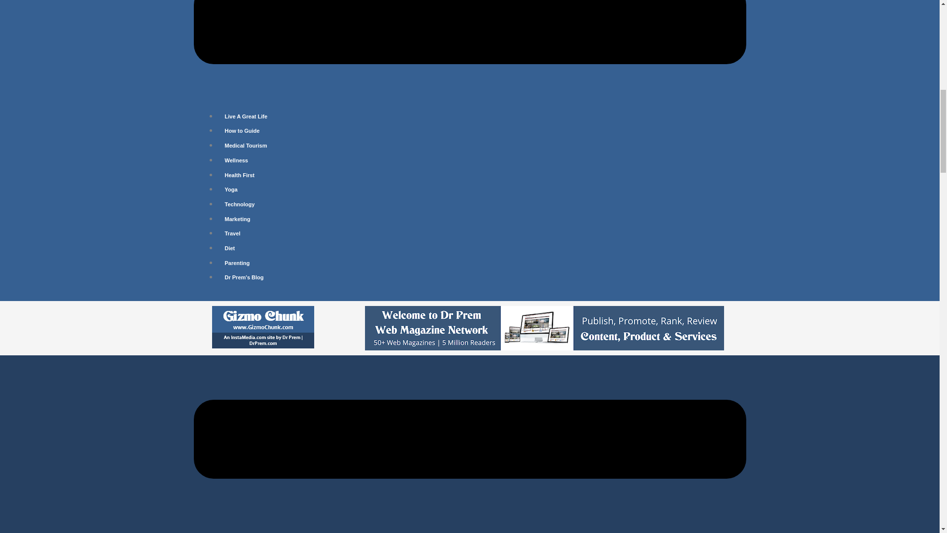 The height and width of the screenshot is (533, 947). What do you see at coordinates (246, 116) in the screenshot?
I see `Live A Great Life` at bounding box center [246, 116].